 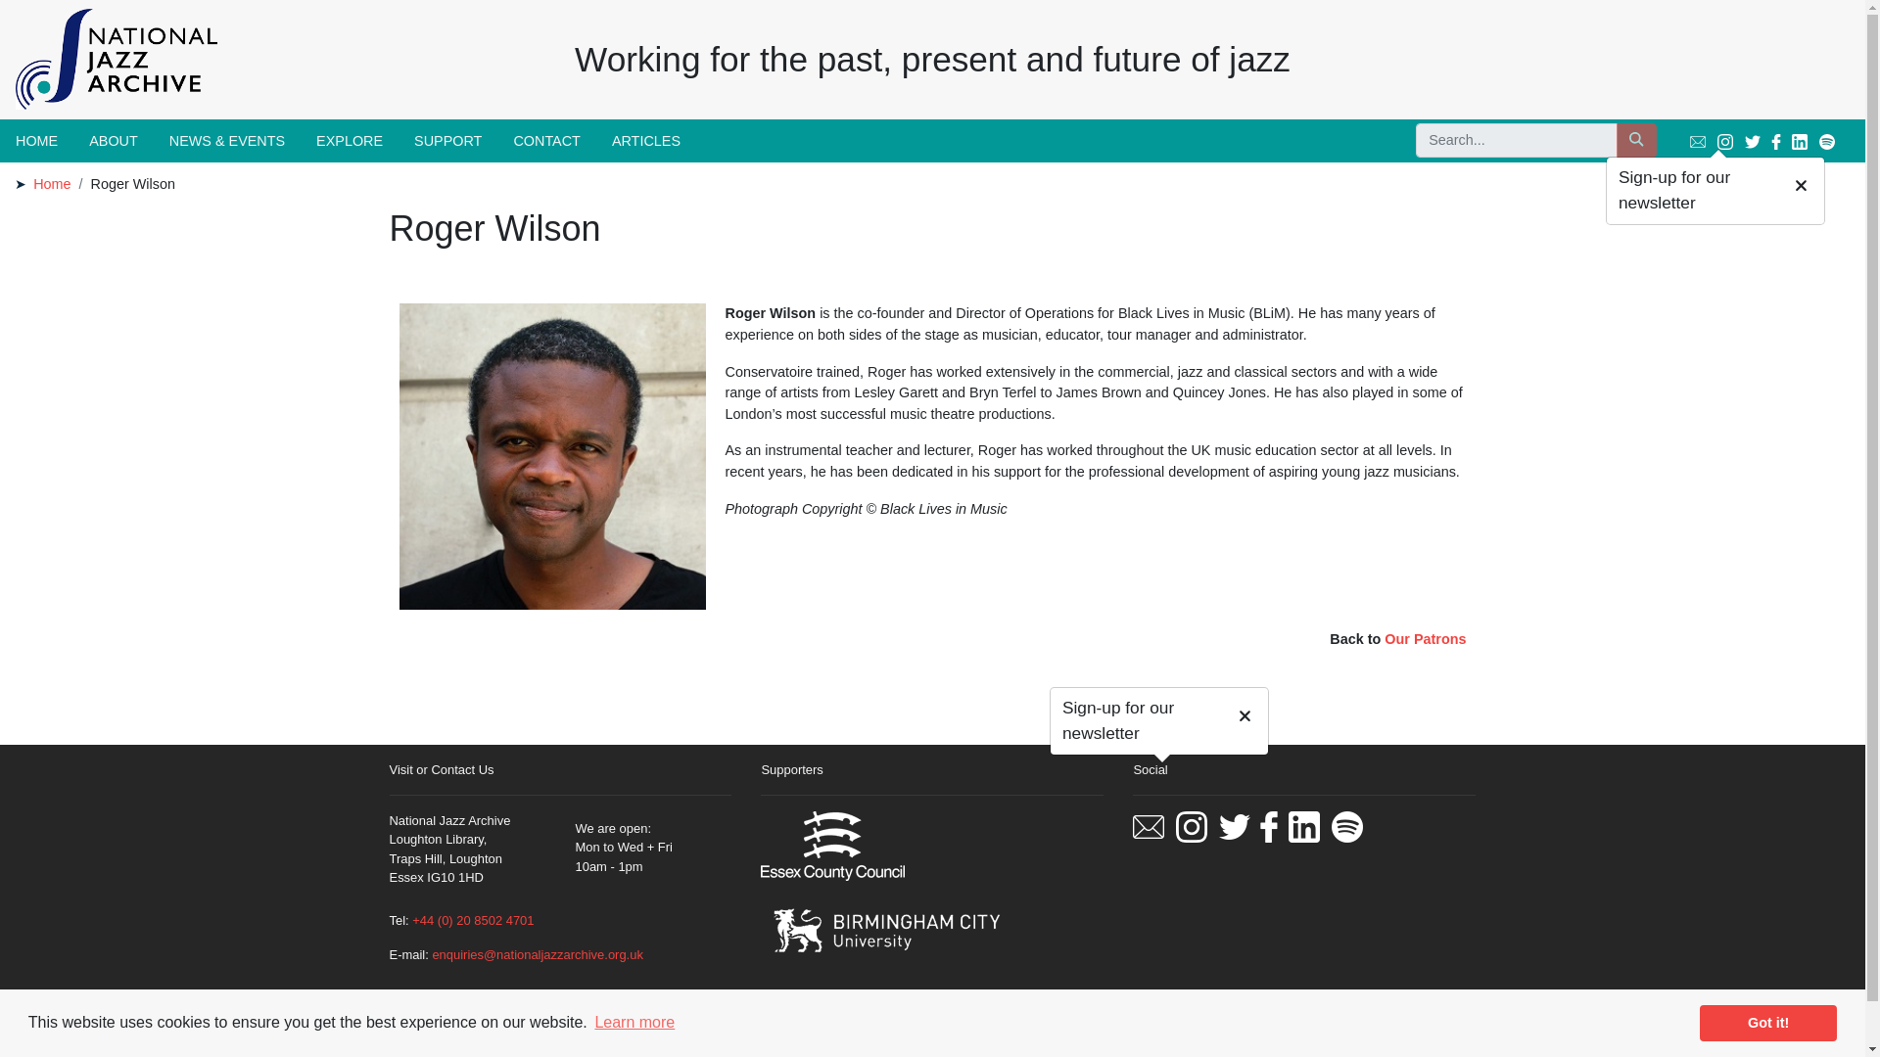 What do you see at coordinates (1303, 826) in the screenshot?
I see `LinkedIn` at bounding box center [1303, 826].